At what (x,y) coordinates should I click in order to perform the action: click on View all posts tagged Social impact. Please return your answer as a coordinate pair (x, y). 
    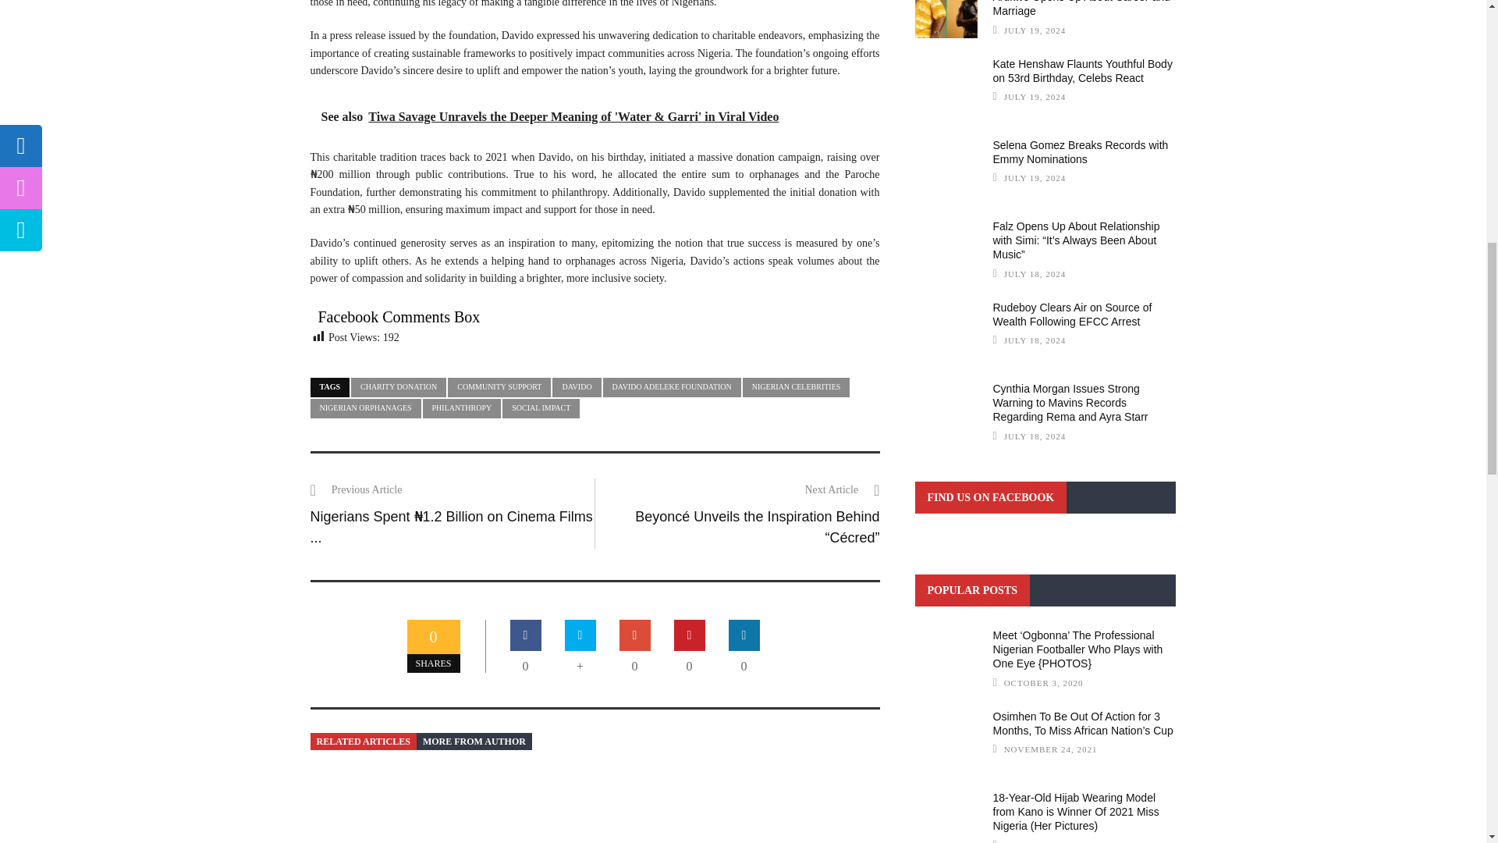
    Looking at the image, I should click on (541, 407).